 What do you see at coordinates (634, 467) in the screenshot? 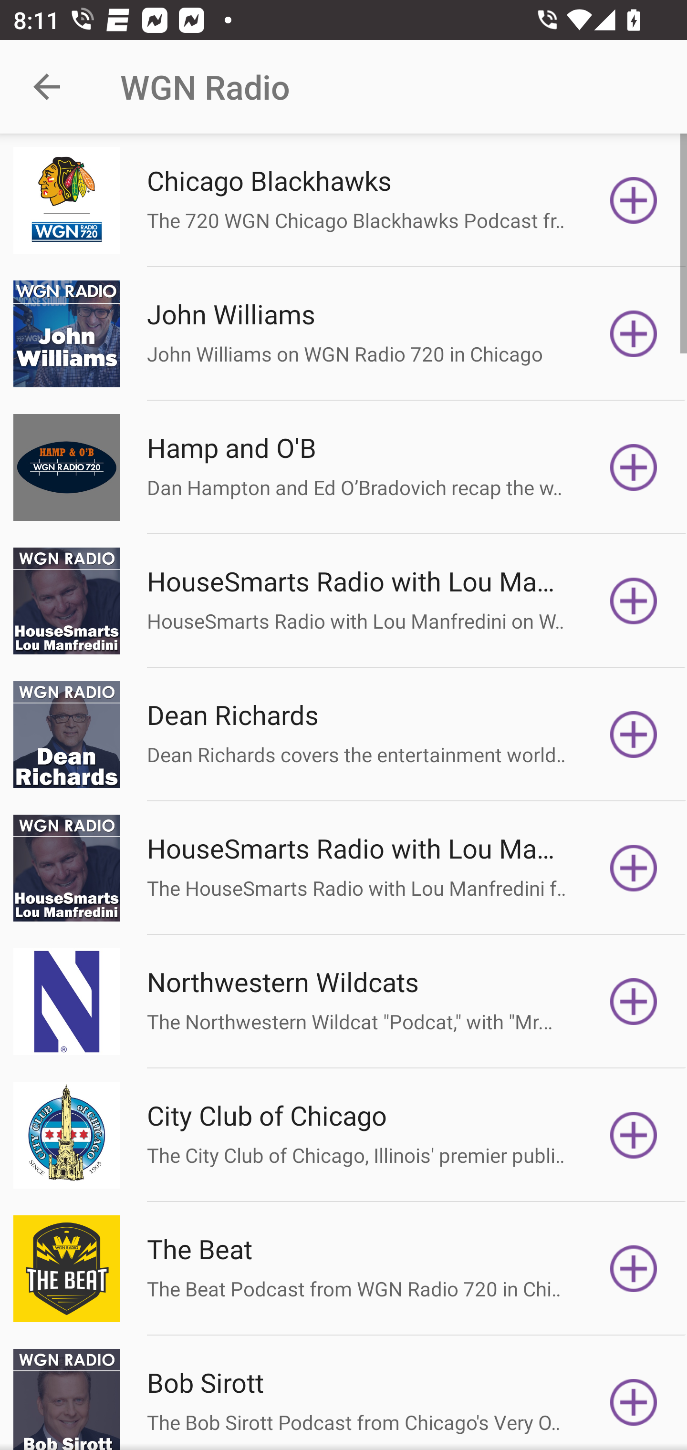
I see `Subscribe` at bounding box center [634, 467].